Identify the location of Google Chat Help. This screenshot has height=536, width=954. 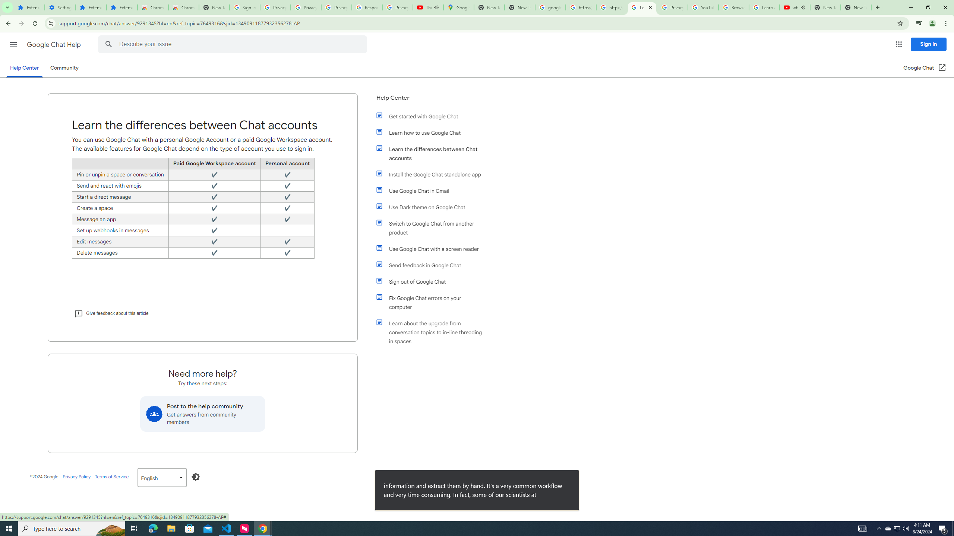
(54, 45).